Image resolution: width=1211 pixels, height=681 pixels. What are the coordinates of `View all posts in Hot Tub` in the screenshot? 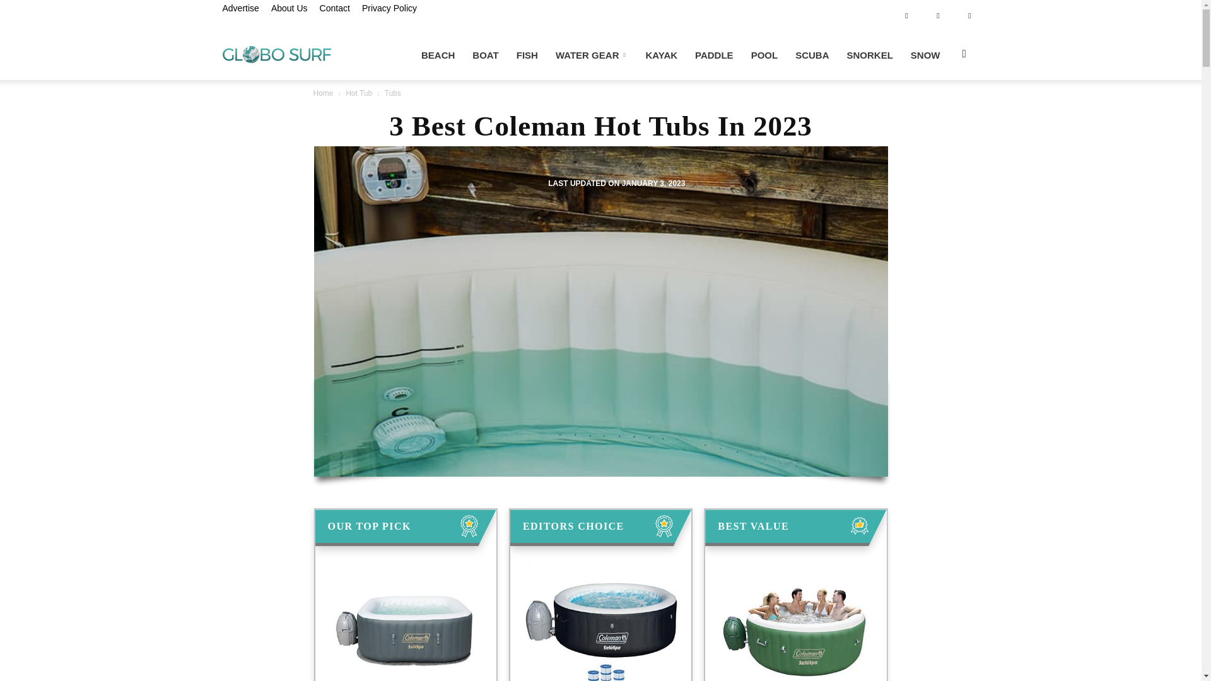 It's located at (360, 93).